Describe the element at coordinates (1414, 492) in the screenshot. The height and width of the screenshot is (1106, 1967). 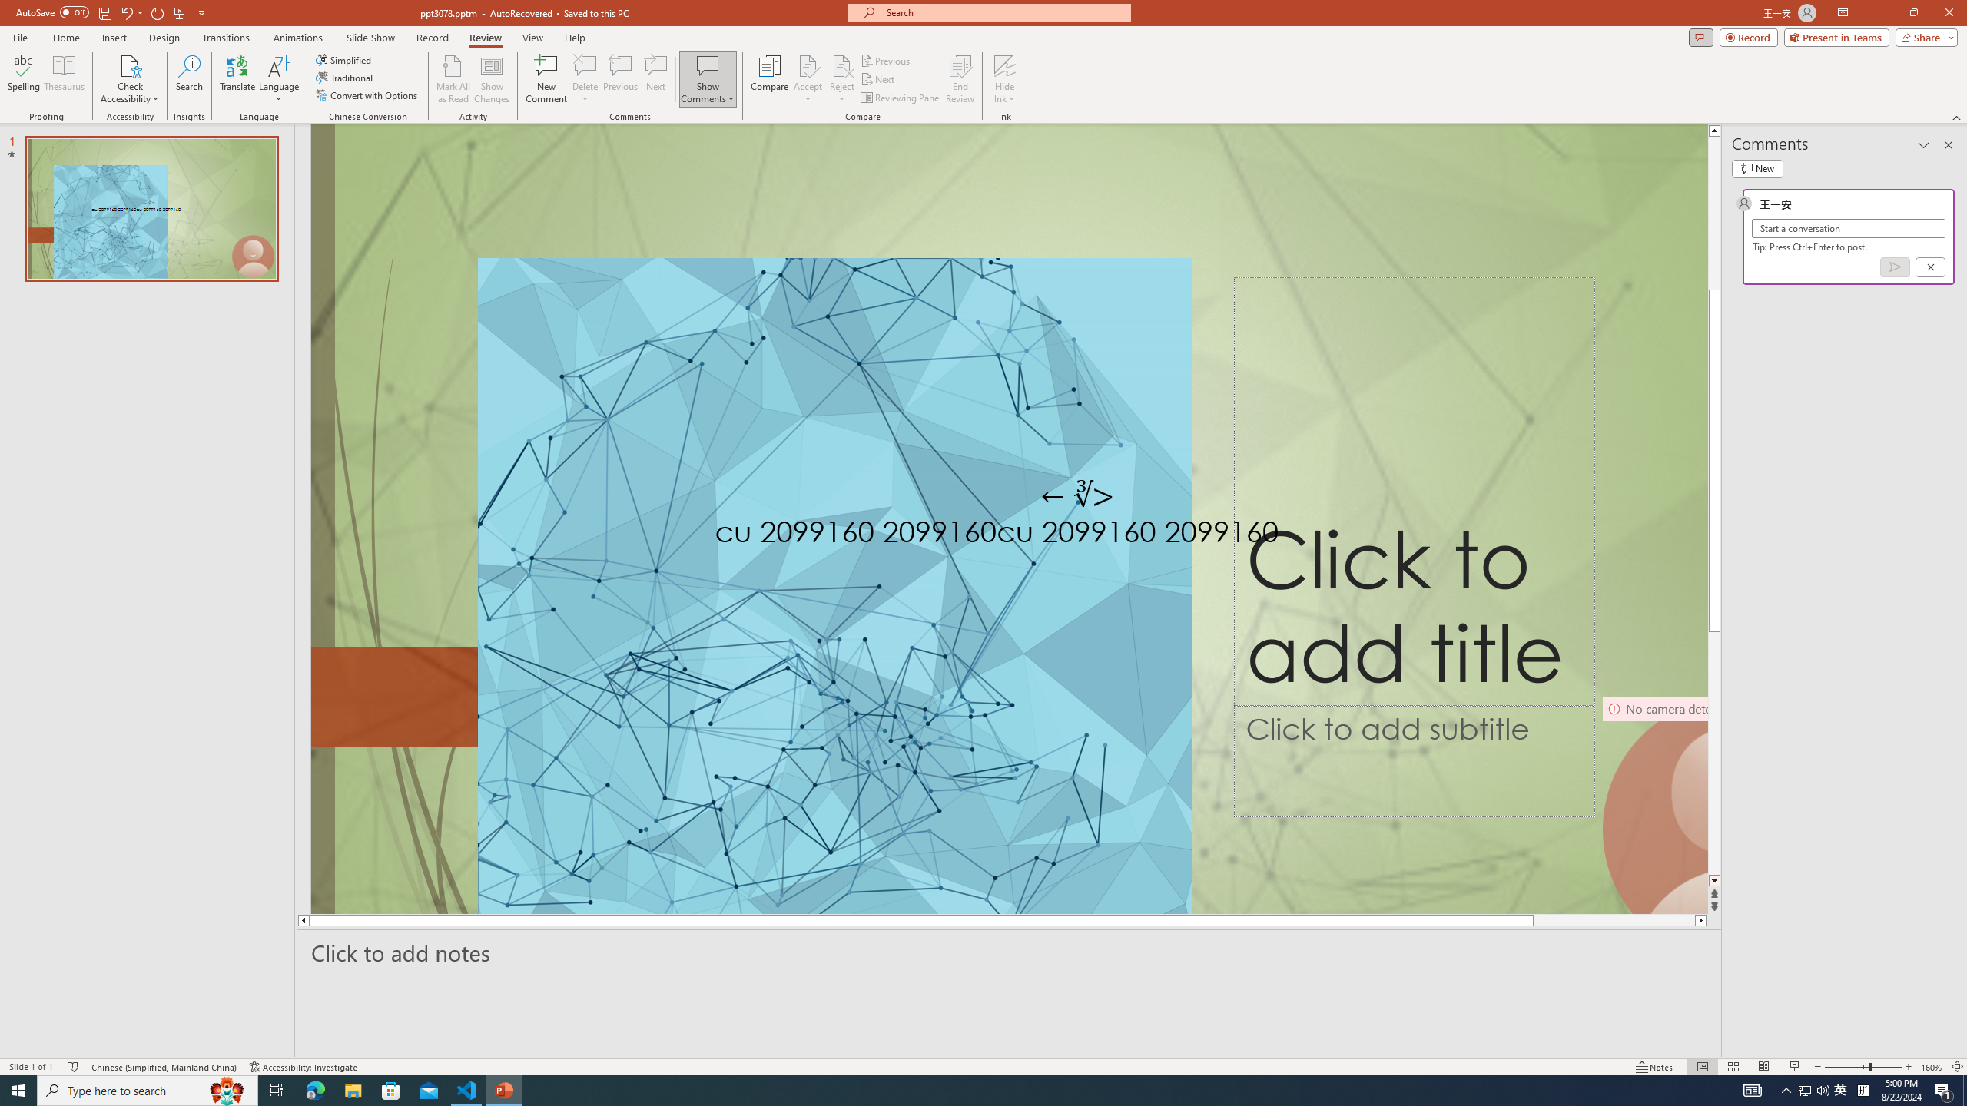
I see `Title TextBox` at that location.